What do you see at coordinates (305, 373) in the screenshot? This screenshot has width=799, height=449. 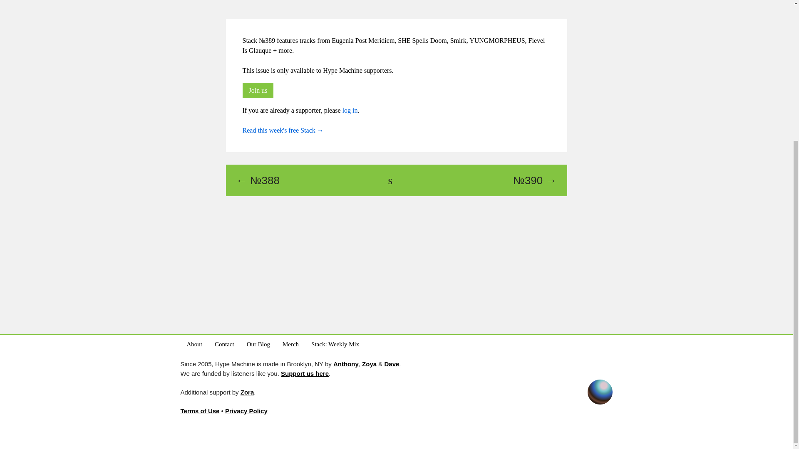 I see `Support us here` at bounding box center [305, 373].